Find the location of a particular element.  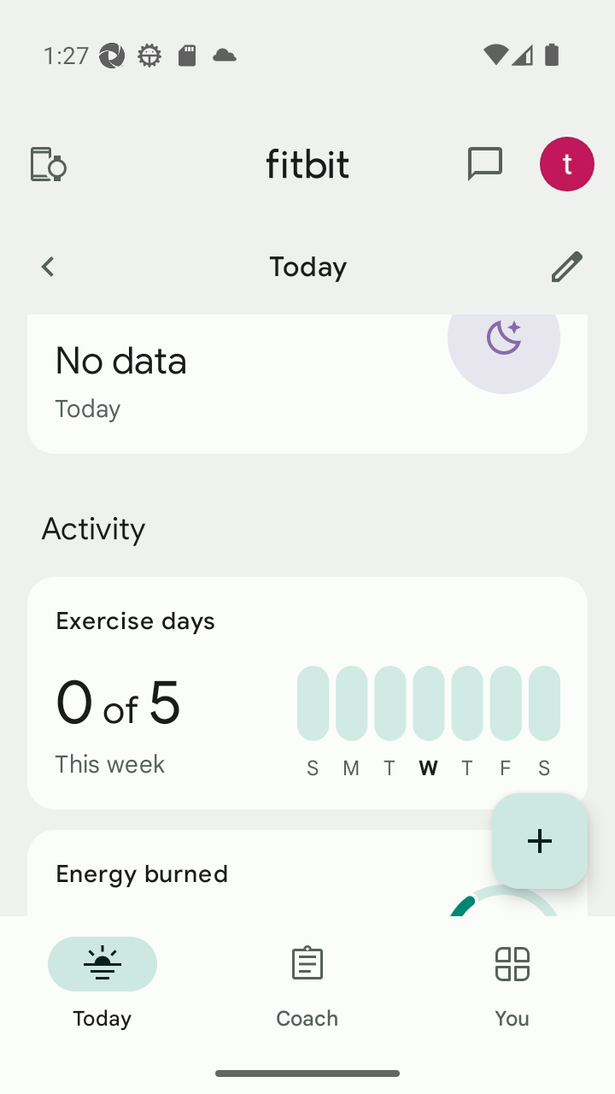

Exercise days 0 of 5 This week is located at coordinates (307, 692).